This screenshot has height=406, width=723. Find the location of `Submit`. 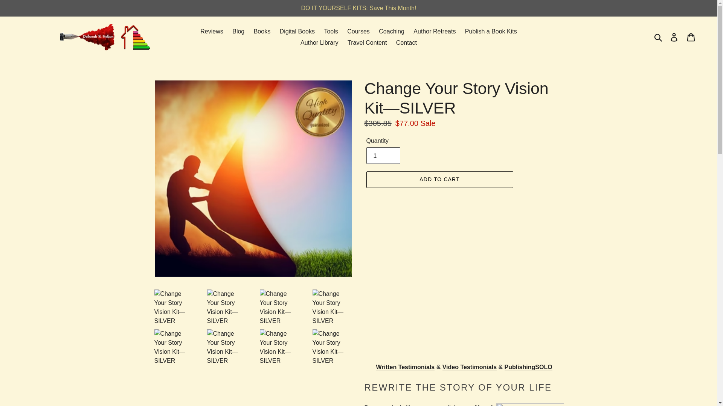

Submit is located at coordinates (659, 37).